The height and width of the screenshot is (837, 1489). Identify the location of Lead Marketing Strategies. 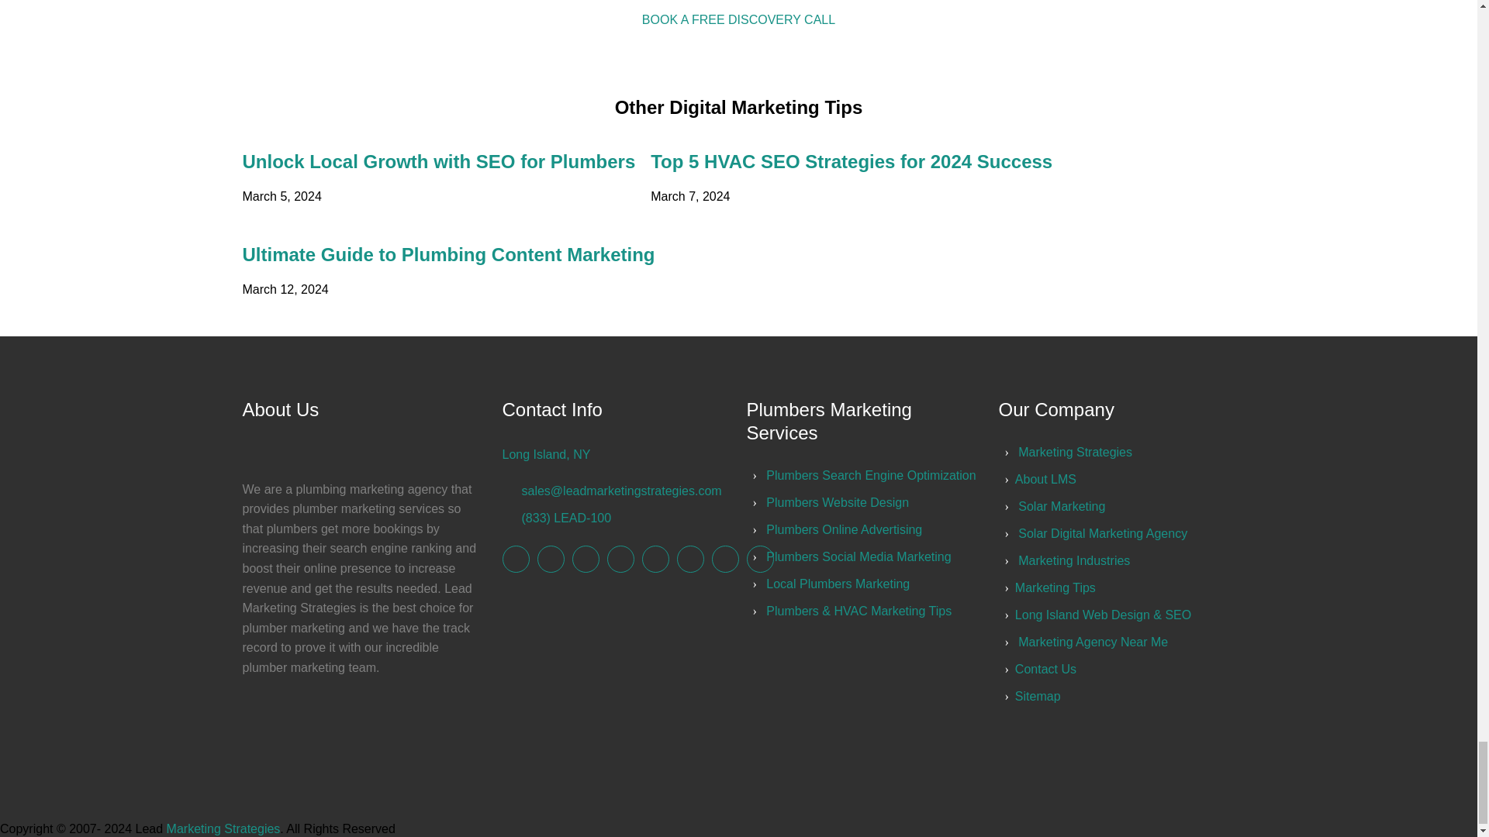
(586, 559).